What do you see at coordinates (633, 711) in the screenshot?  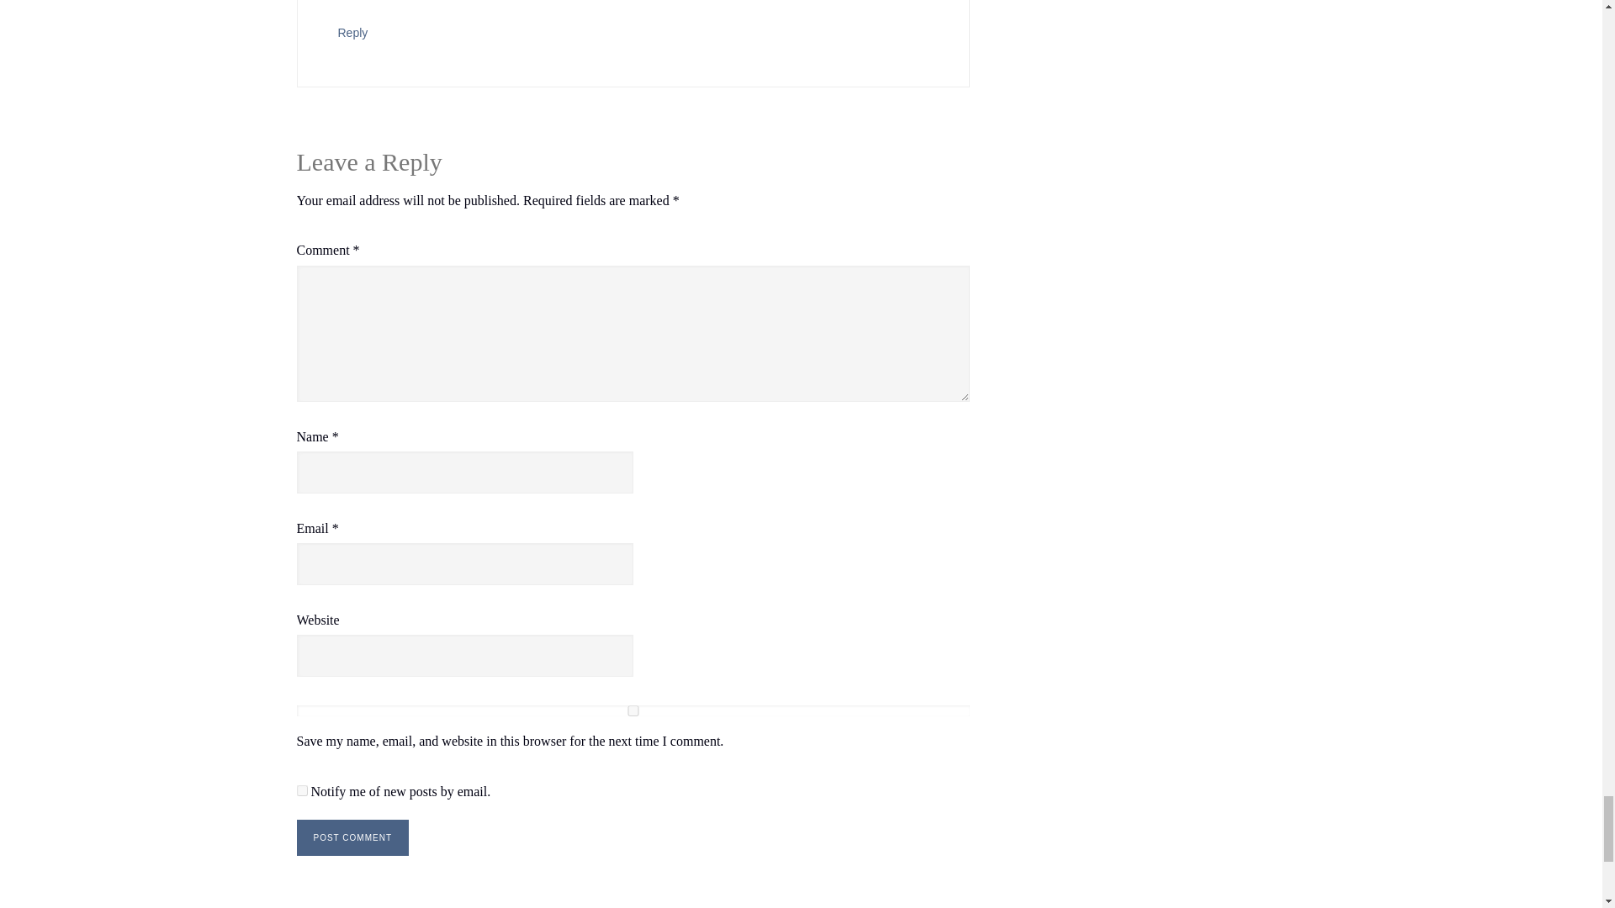 I see `yes` at bounding box center [633, 711].